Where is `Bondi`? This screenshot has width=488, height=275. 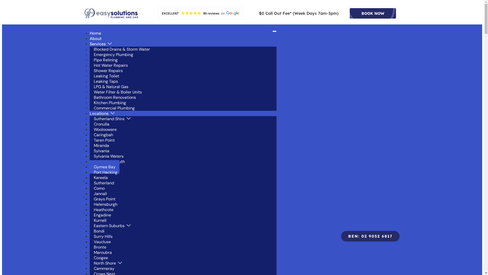 Bondi is located at coordinates (99, 231).